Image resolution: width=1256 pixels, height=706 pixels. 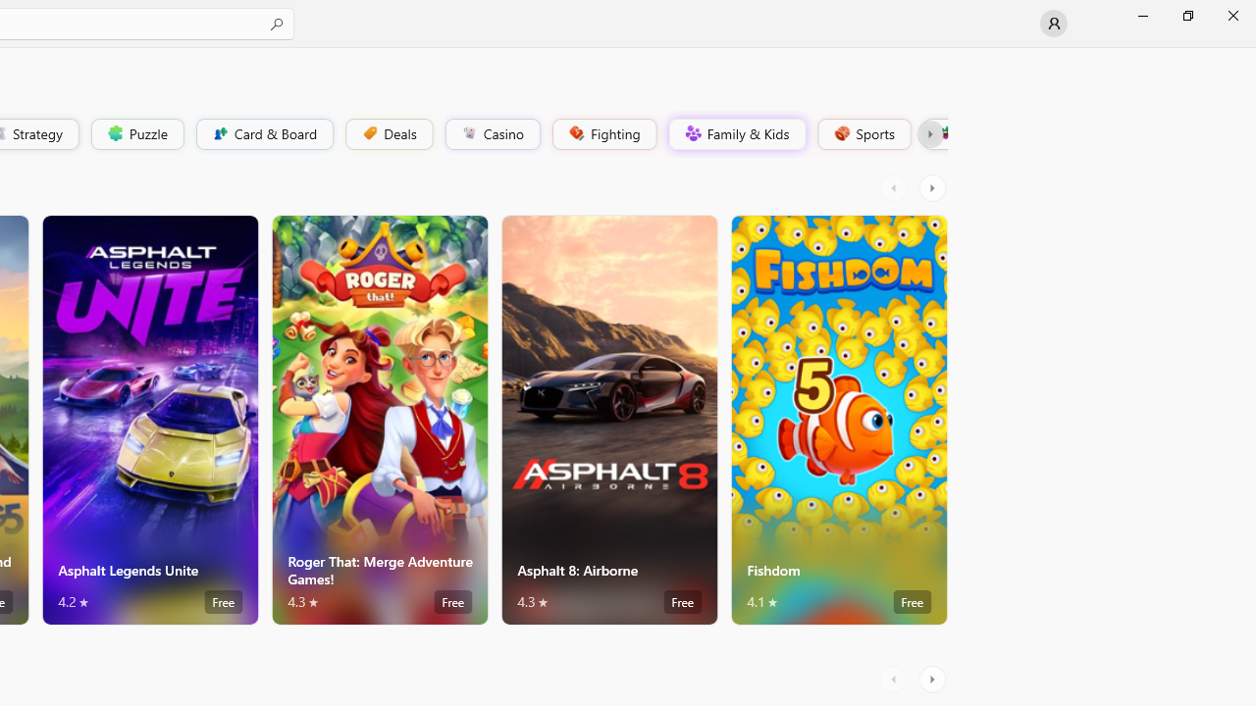 What do you see at coordinates (863, 133) in the screenshot?
I see `Sports` at bounding box center [863, 133].